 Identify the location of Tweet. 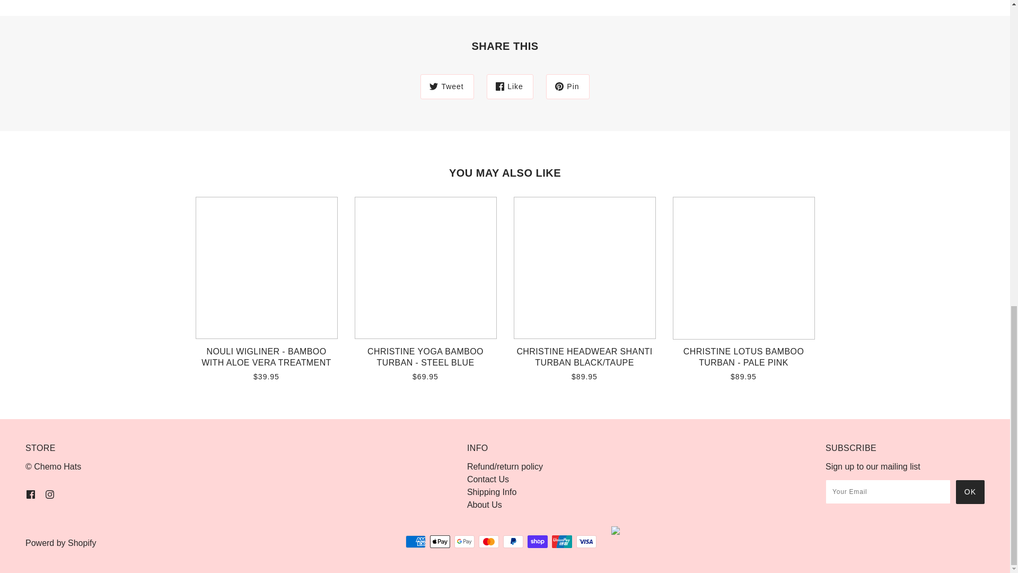
(446, 87).